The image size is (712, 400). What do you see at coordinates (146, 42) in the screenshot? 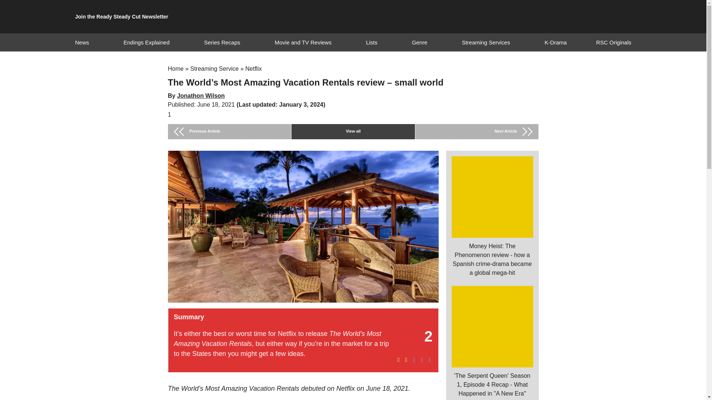
I see `Endings Explained` at bounding box center [146, 42].